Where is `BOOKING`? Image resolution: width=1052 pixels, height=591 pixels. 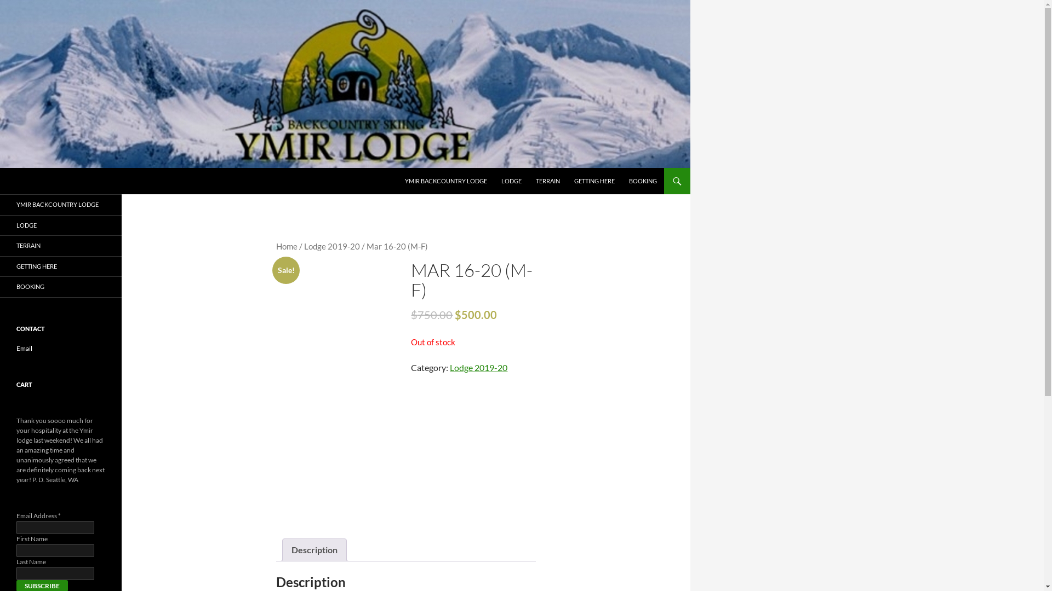 BOOKING is located at coordinates (643, 181).